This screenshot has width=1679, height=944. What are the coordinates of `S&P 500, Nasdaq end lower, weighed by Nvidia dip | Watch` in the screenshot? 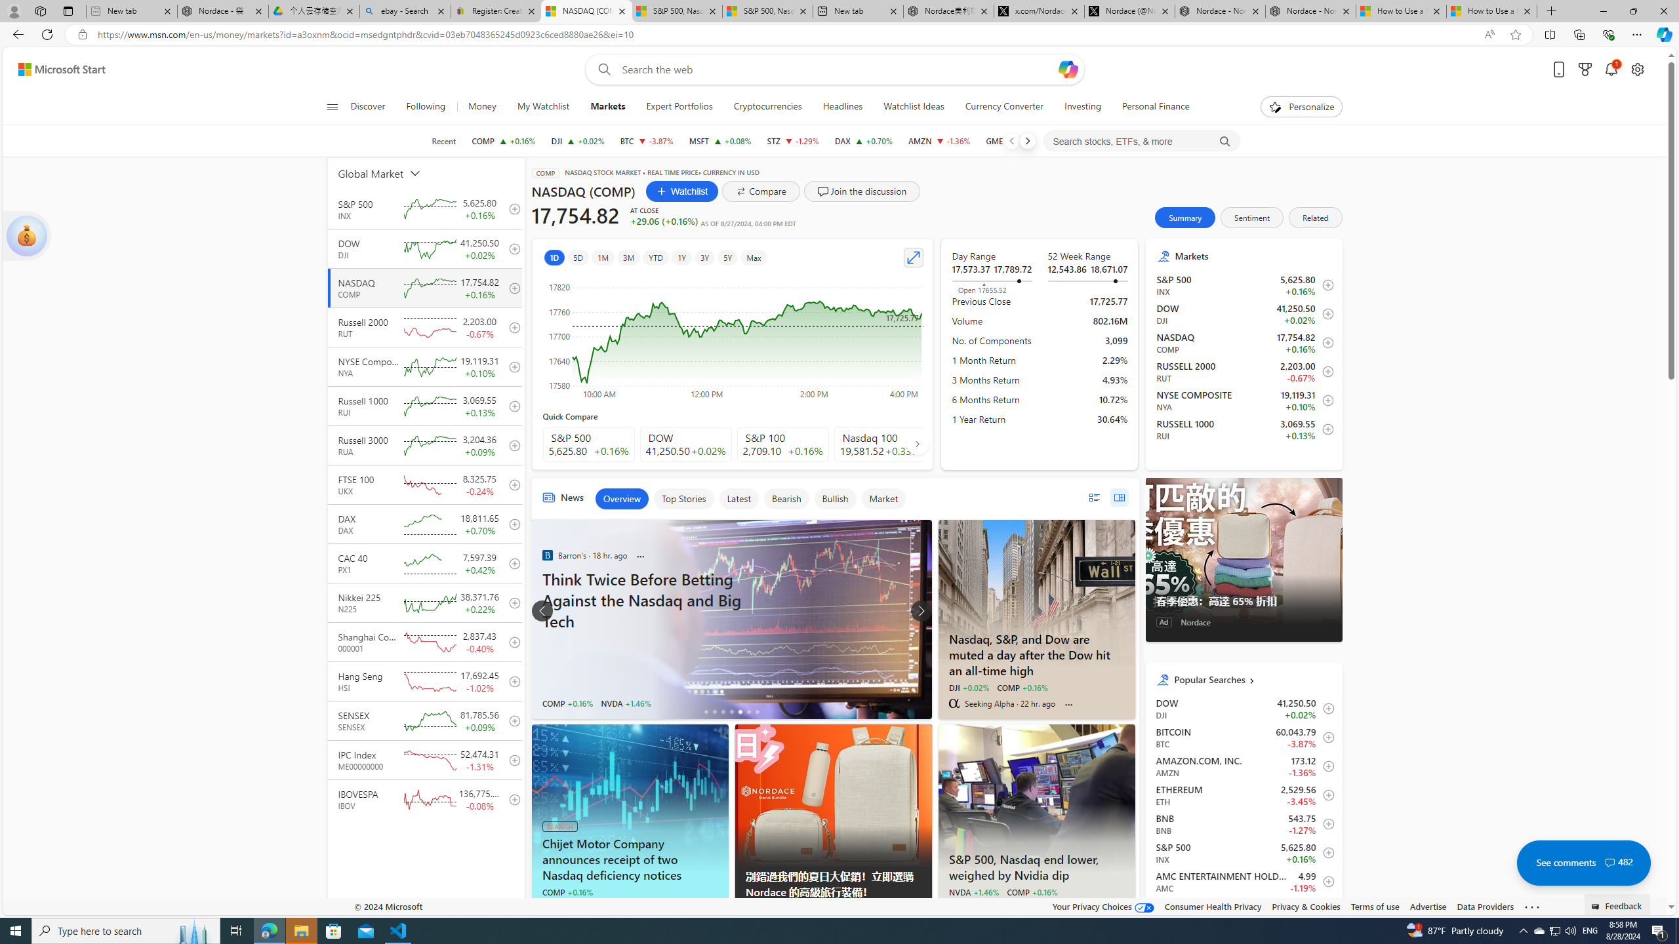 It's located at (768, 11).